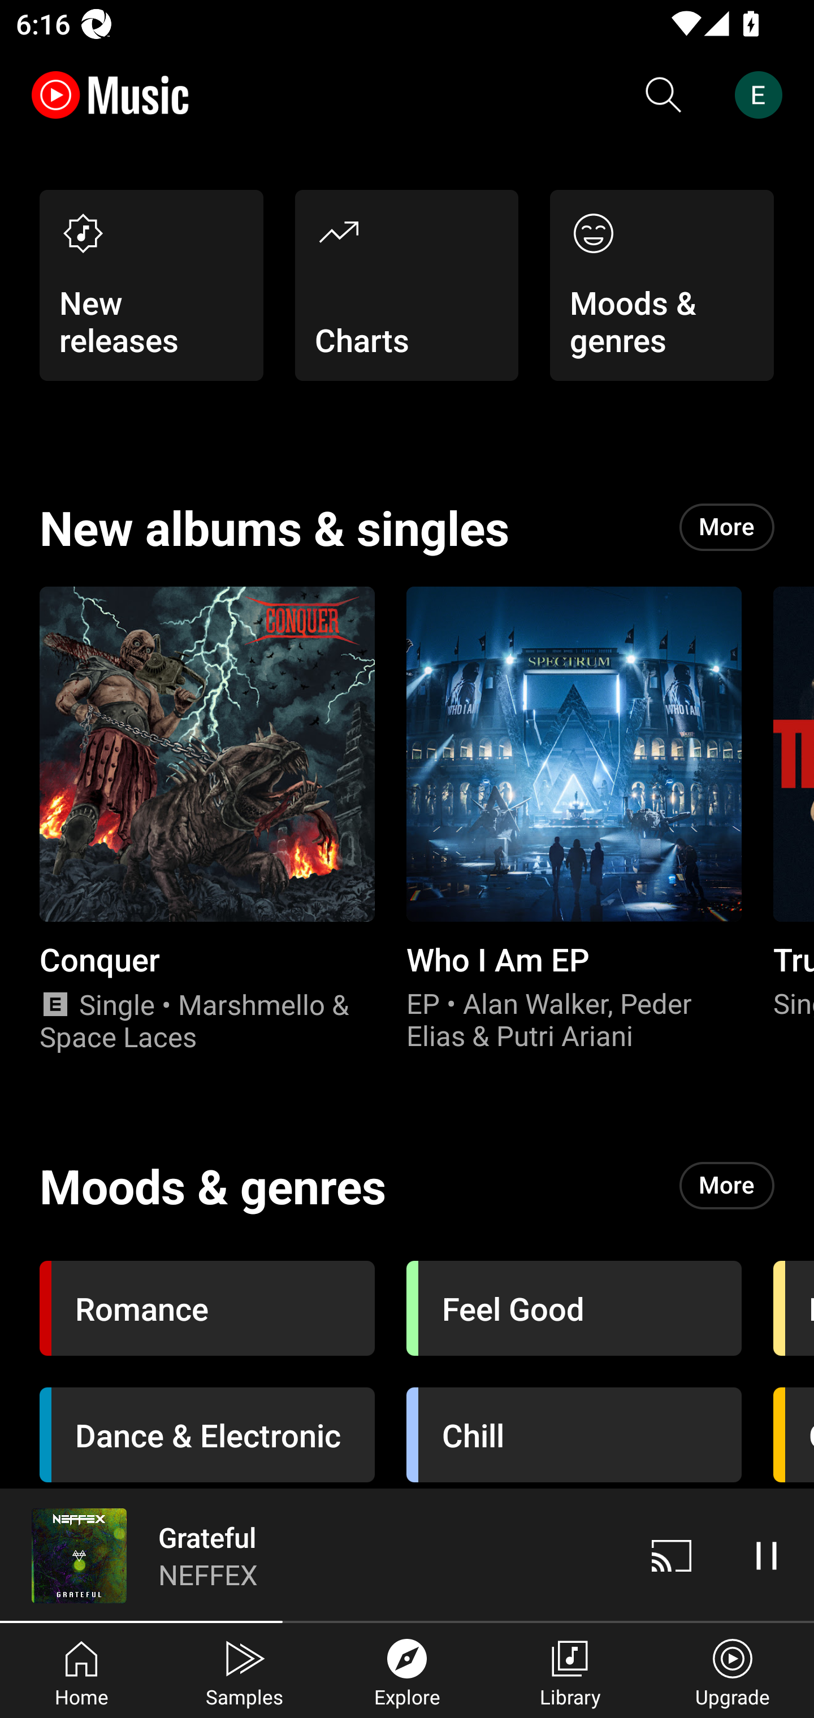 The image size is (814, 1718). I want to click on Pause video, so click(767, 1555).